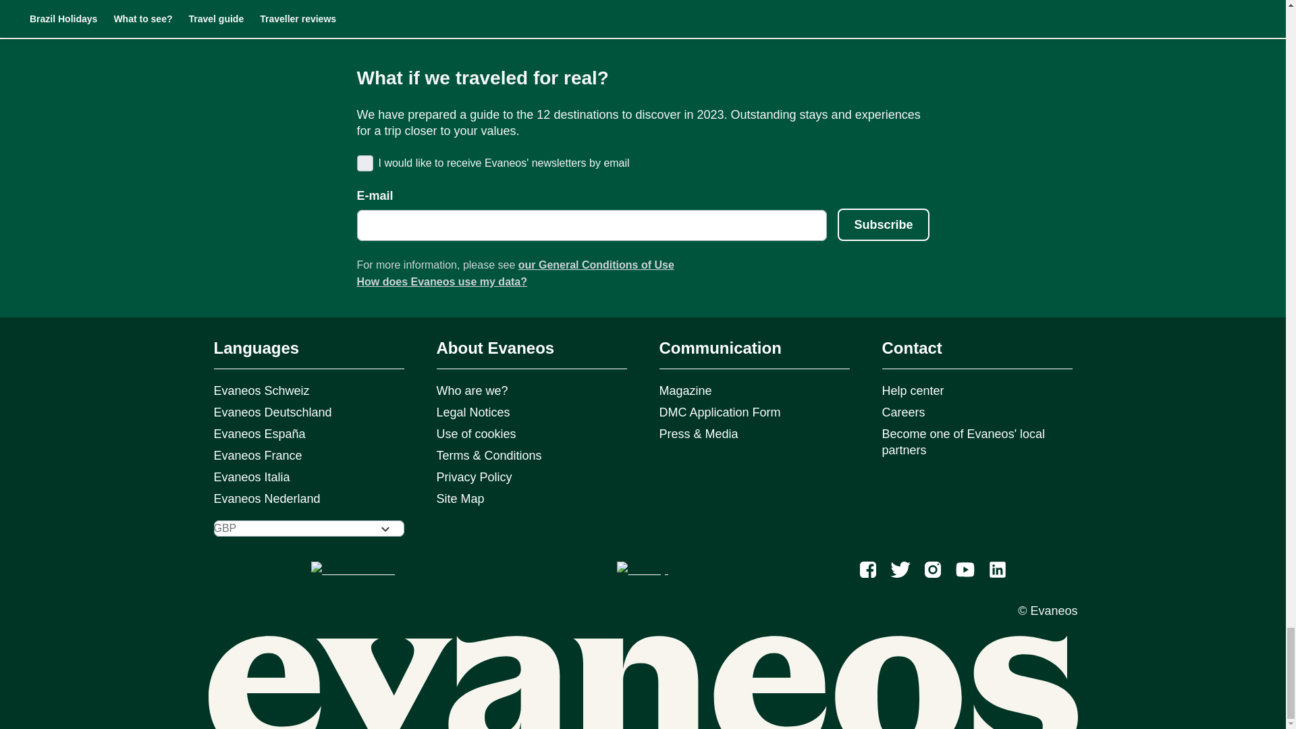 Image resolution: width=1296 pixels, height=729 pixels. What do you see at coordinates (643, 3) in the screenshot?
I see `The best local agencies` at bounding box center [643, 3].